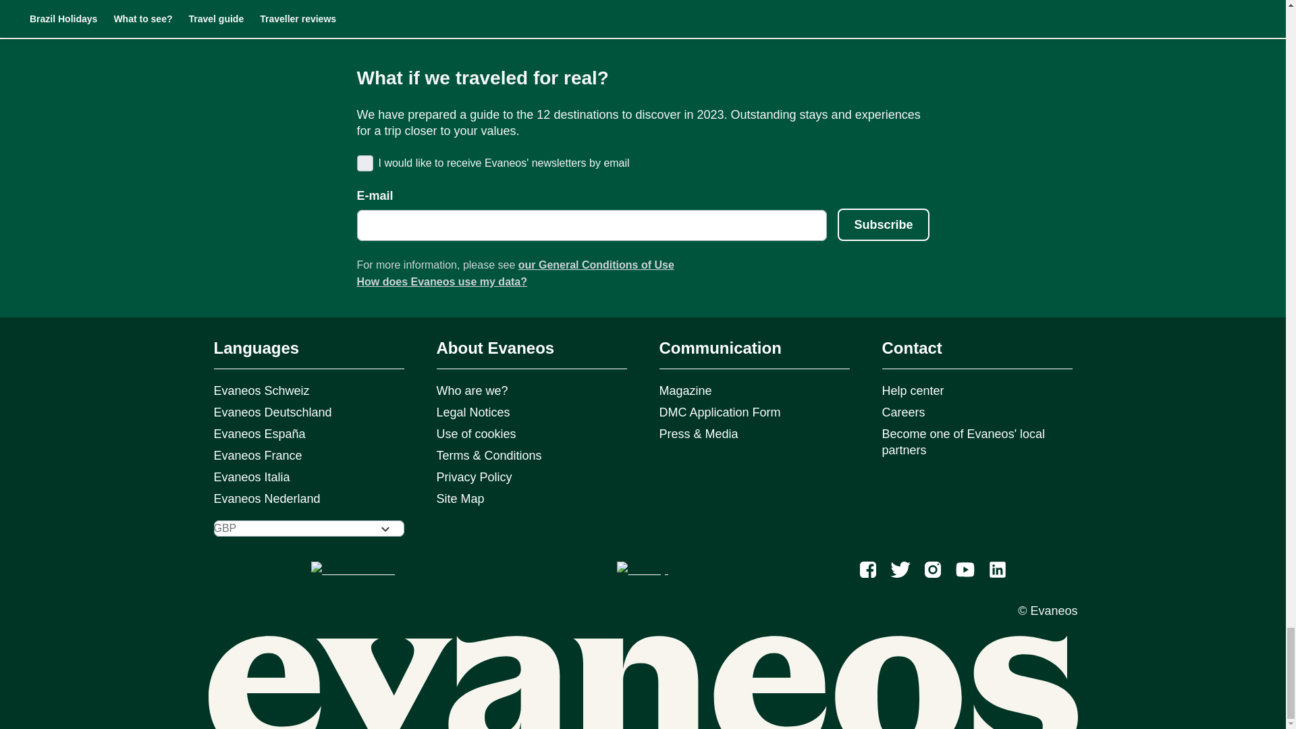 Image resolution: width=1296 pixels, height=729 pixels. What do you see at coordinates (643, 3) in the screenshot?
I see `The best local agencies` at bounding box center [643, 3].